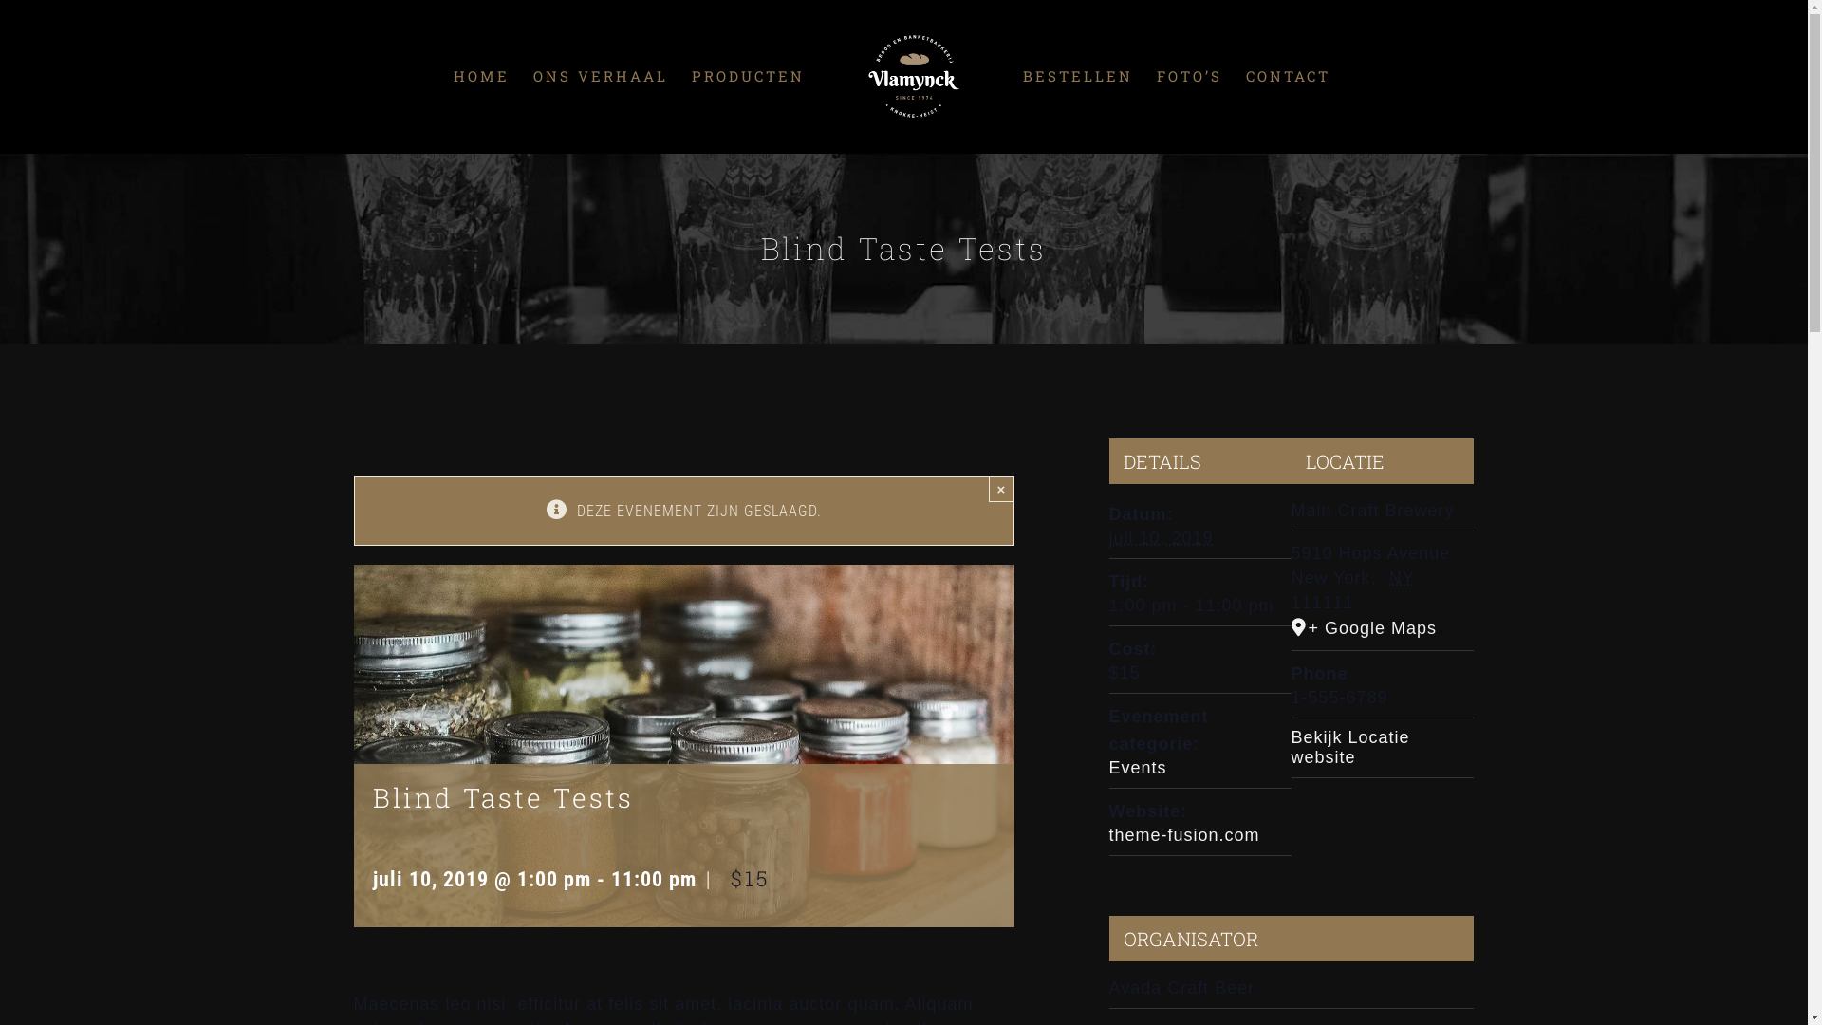 The height and width of the screenshot is (1025, 1822). What do you see at coordinates (1078, 77) in the screenshot?
I see `BESTELLEN` at bounding box center [1078, 77].